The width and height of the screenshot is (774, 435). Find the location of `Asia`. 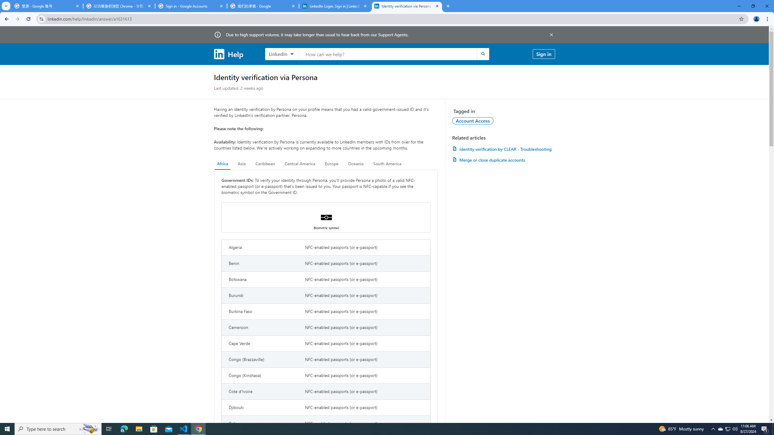

Asia is located at coordinates (242, 164).